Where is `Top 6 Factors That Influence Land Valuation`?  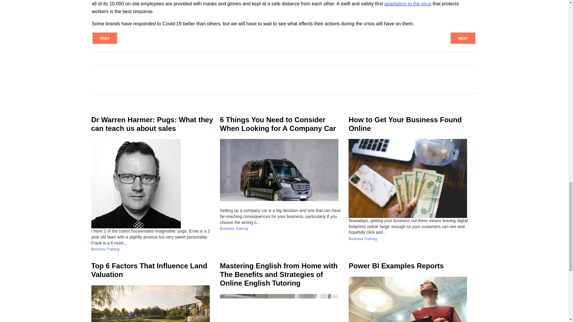 Top 6 Factors That Influence Land Valuation is located at coordinates (149, 270).